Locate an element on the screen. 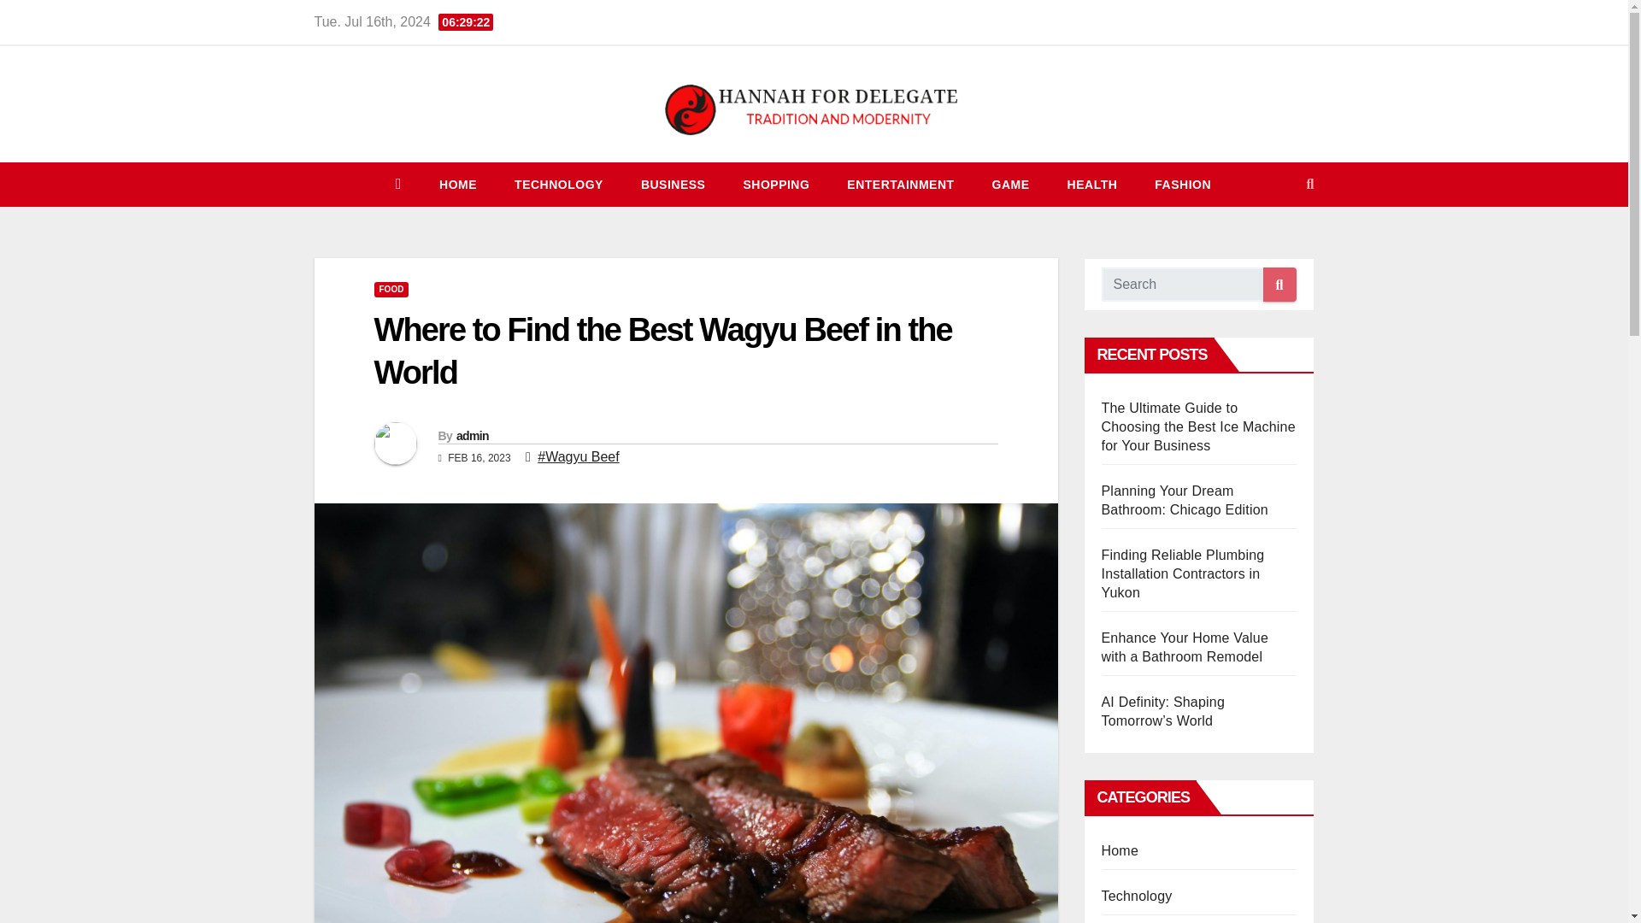 The image size is (1641, 923). Business is located at coordinates (673, 185).